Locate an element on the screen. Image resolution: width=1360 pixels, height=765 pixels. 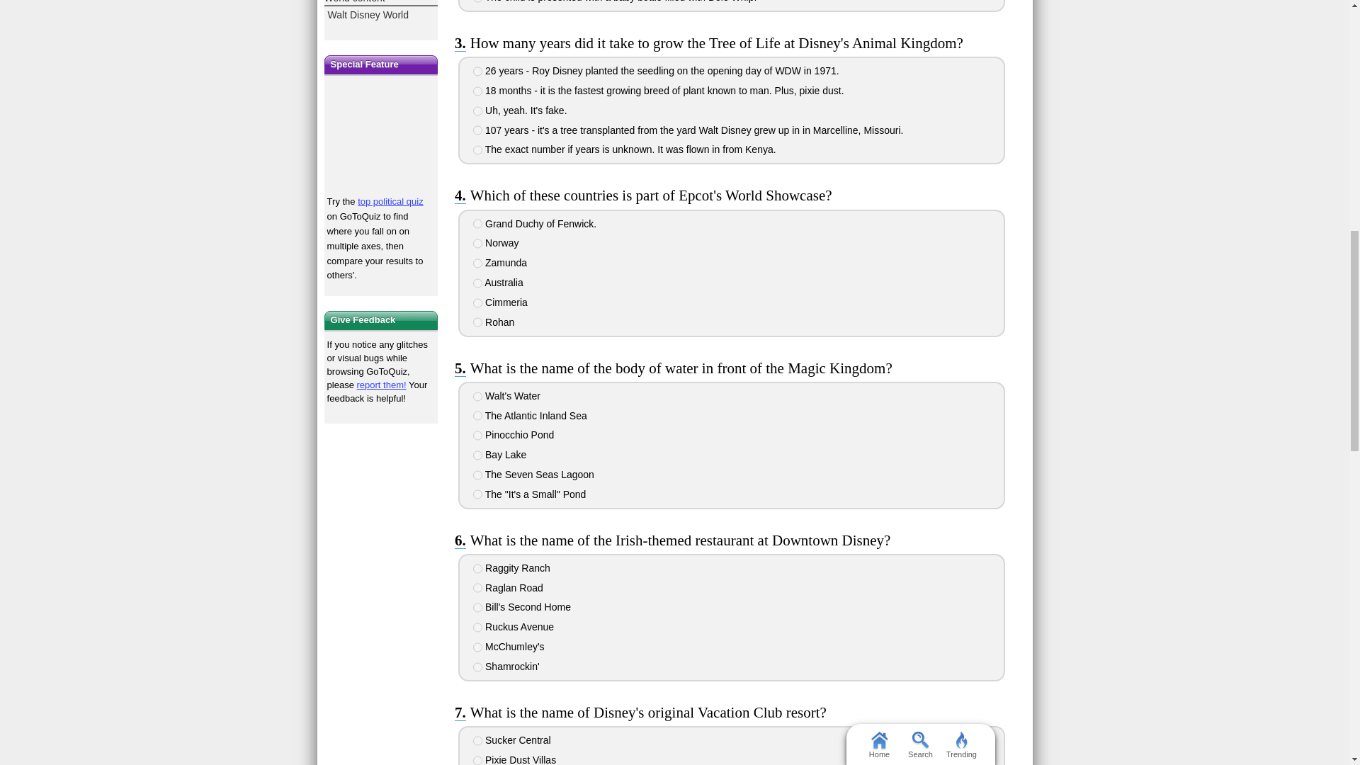
3 is located at coordinates (477, 111).